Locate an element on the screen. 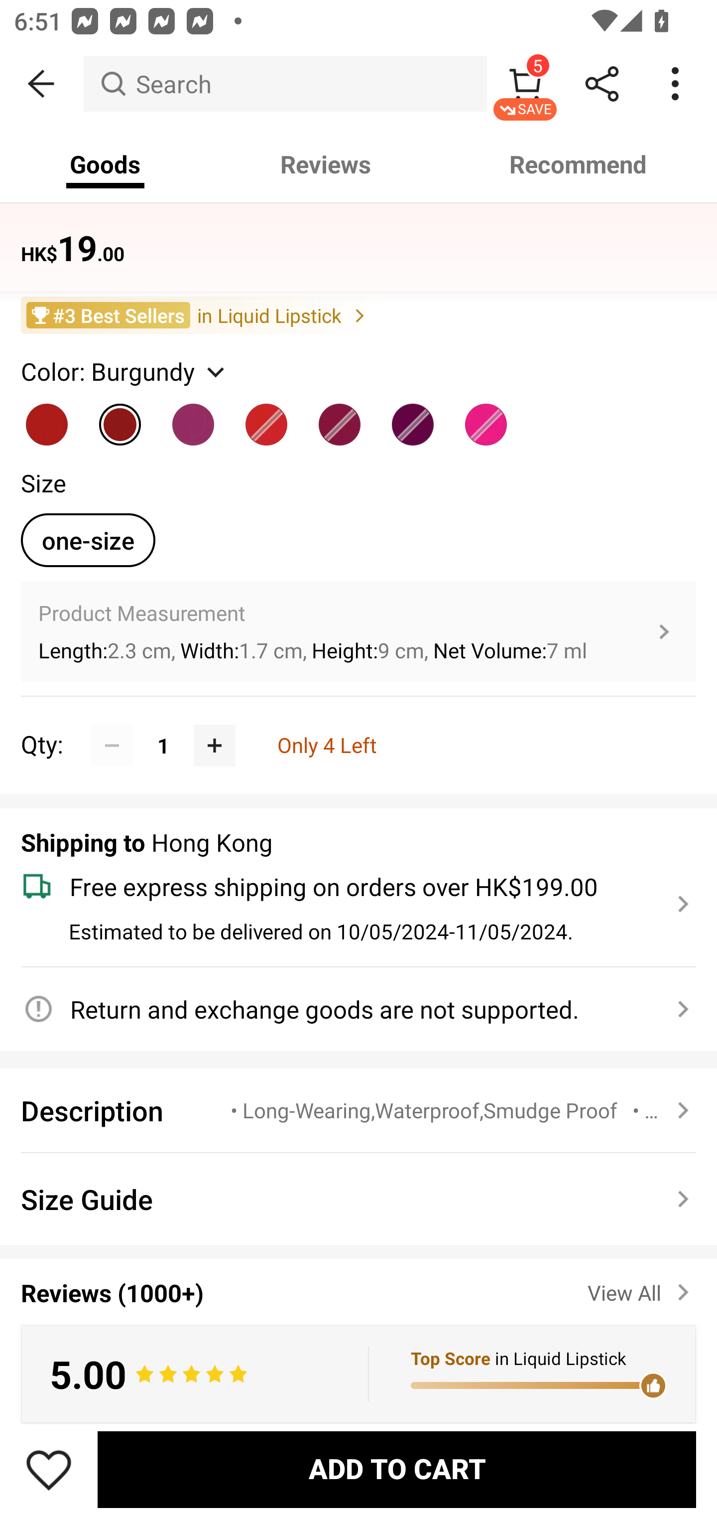 The height and width of the screenshot is (1515, 717). Goods is located at coordinates (106, 164).